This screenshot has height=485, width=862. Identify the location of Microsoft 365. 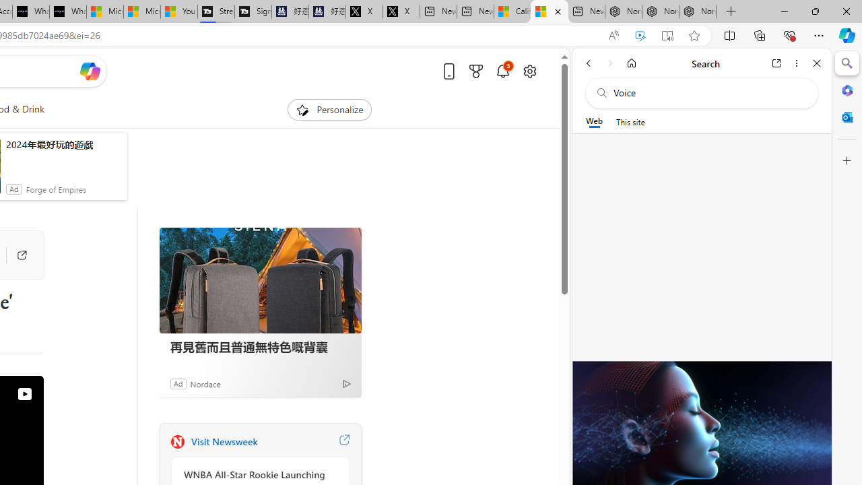
(847, 90).